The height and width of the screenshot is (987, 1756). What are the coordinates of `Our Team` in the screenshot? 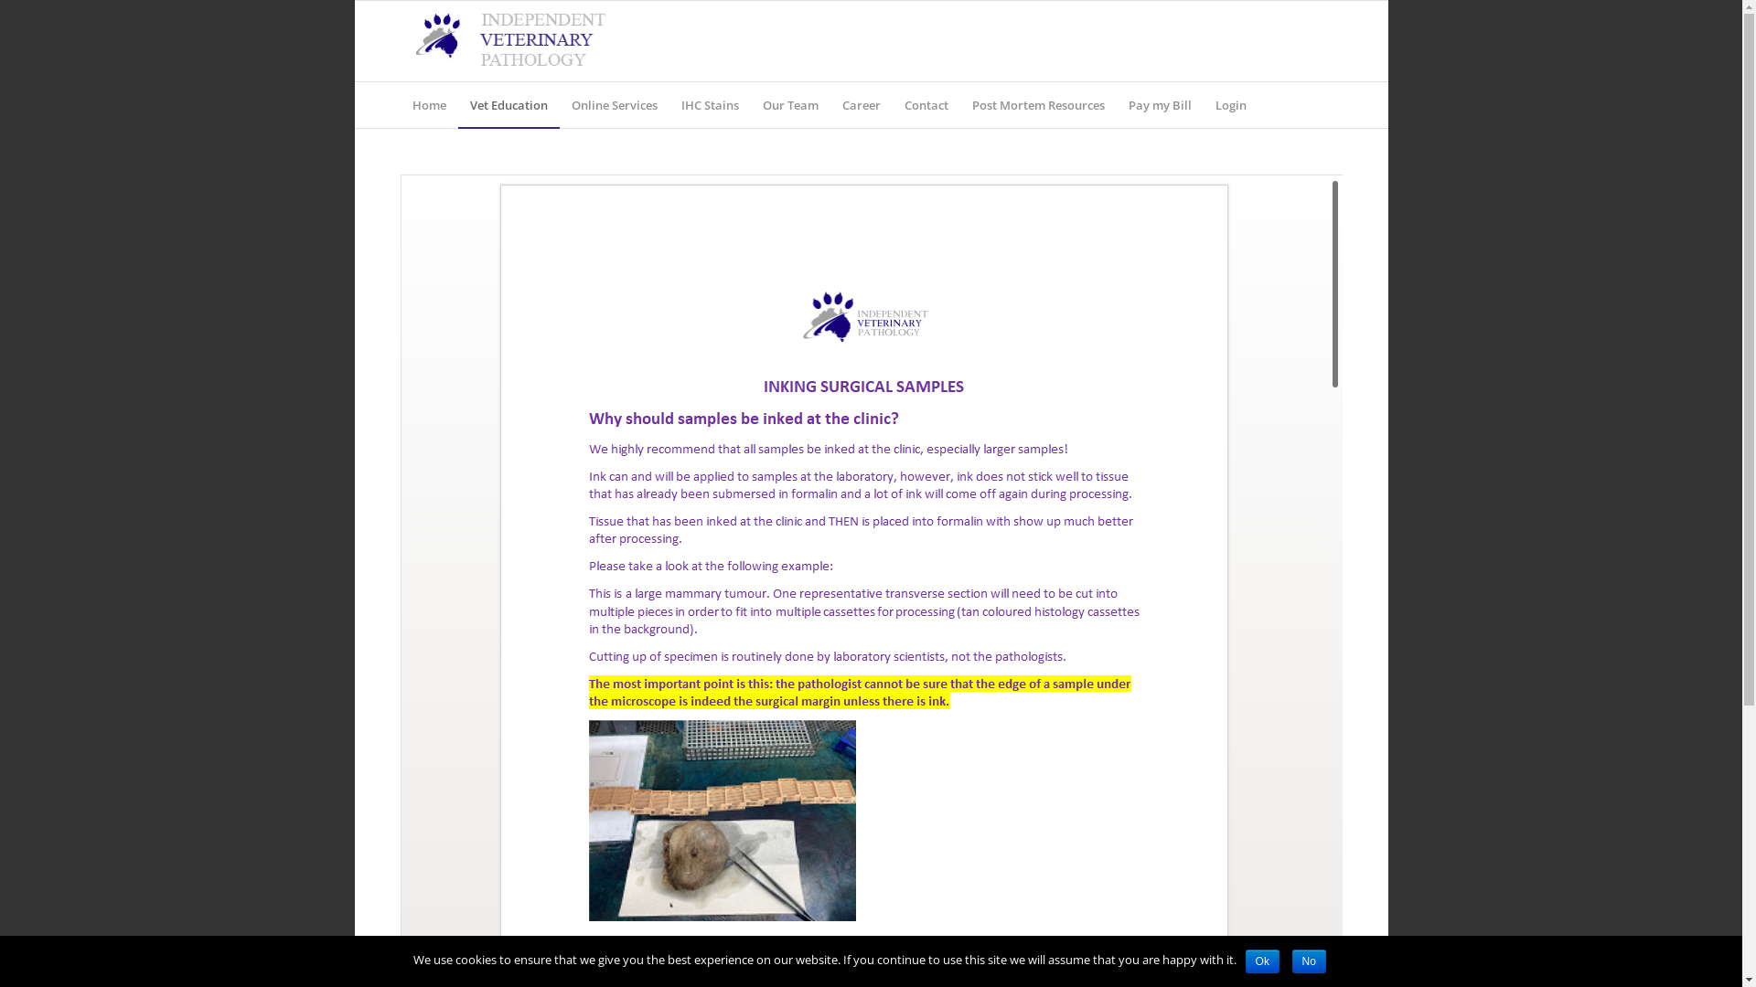 It's located at (790, 105).